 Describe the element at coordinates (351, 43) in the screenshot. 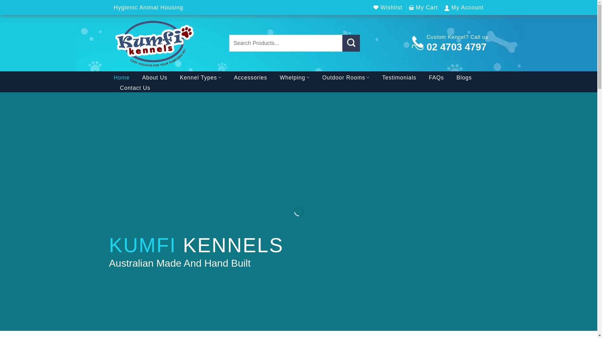

I see `Search` at that location.